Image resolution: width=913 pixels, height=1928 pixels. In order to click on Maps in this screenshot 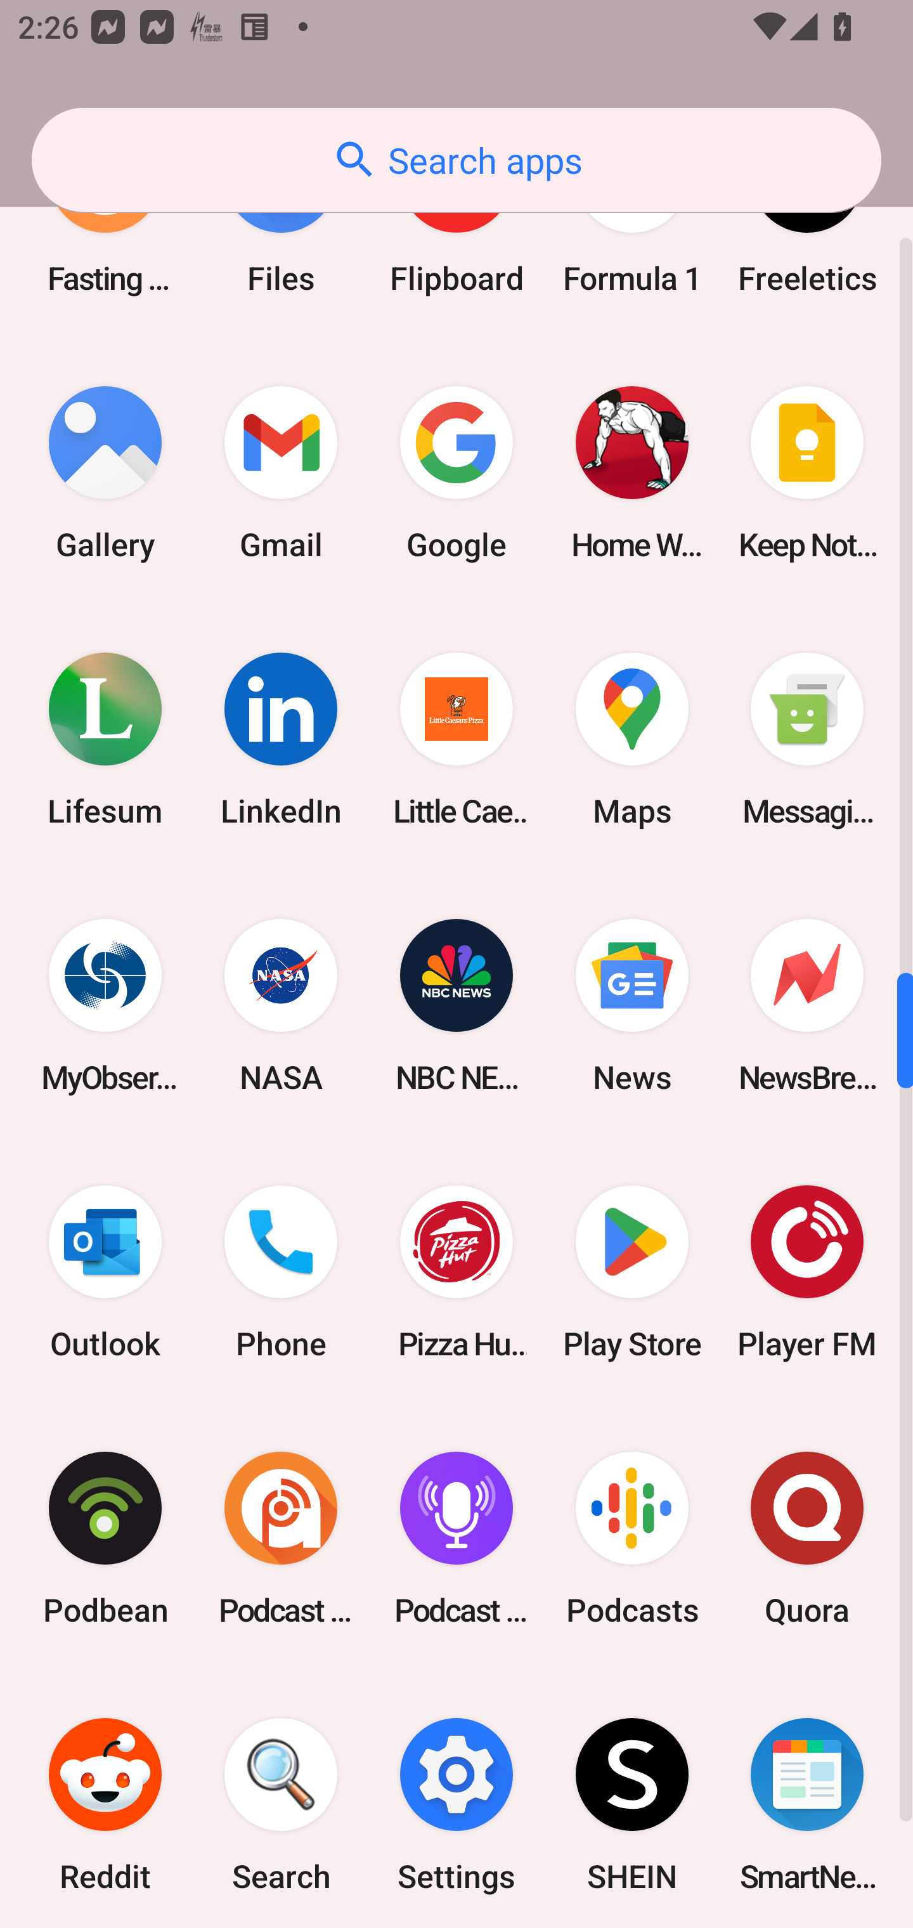, I will do `click(631, 739)`.